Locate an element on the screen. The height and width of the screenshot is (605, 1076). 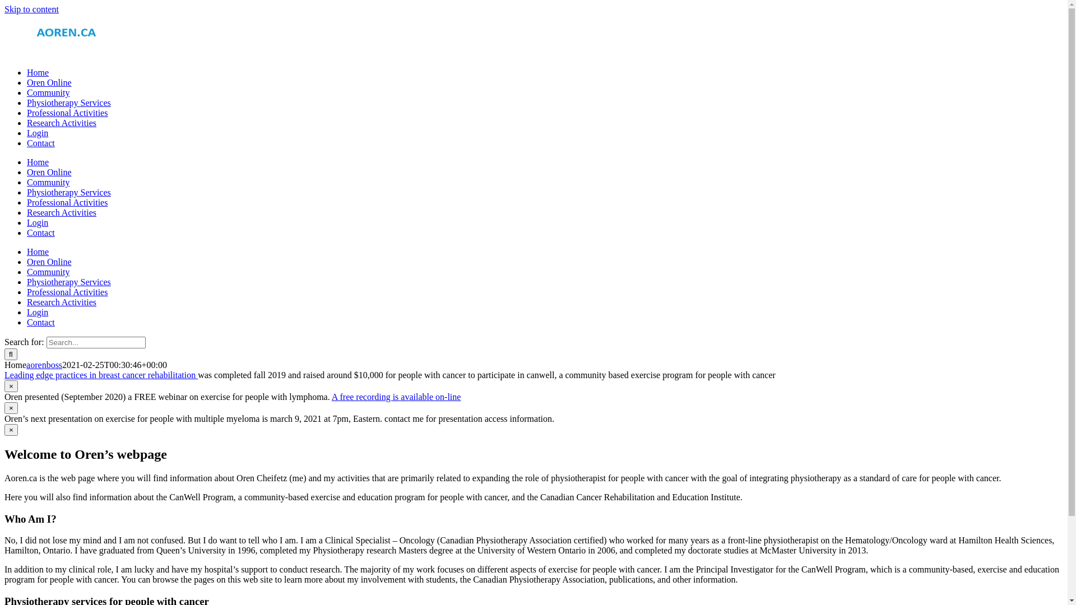
Leading edge practices in breast cancer rehabilitation is located at coordinates (101, 375).